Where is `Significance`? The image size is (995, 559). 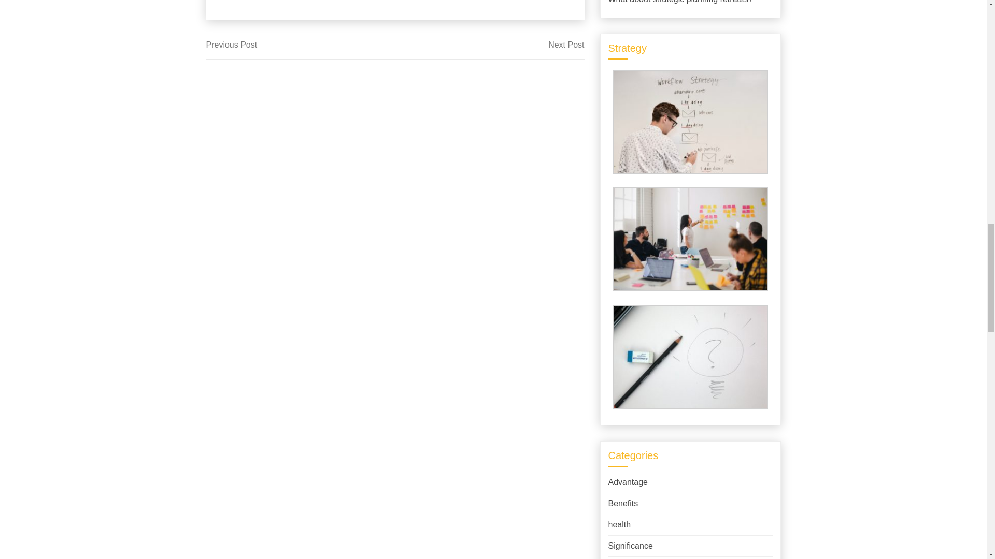 Significance is located at coordinates (301, 45).